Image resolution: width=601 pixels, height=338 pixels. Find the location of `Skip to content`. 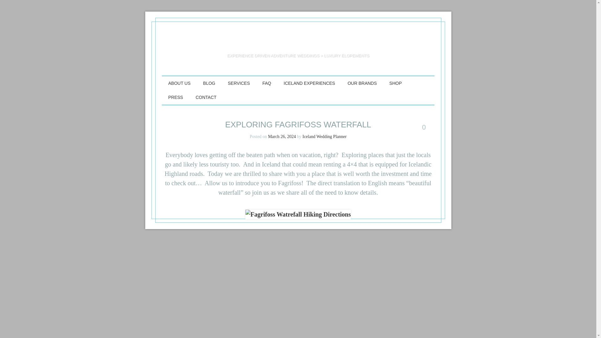

Skip to content is located at coordinates (188, 83).